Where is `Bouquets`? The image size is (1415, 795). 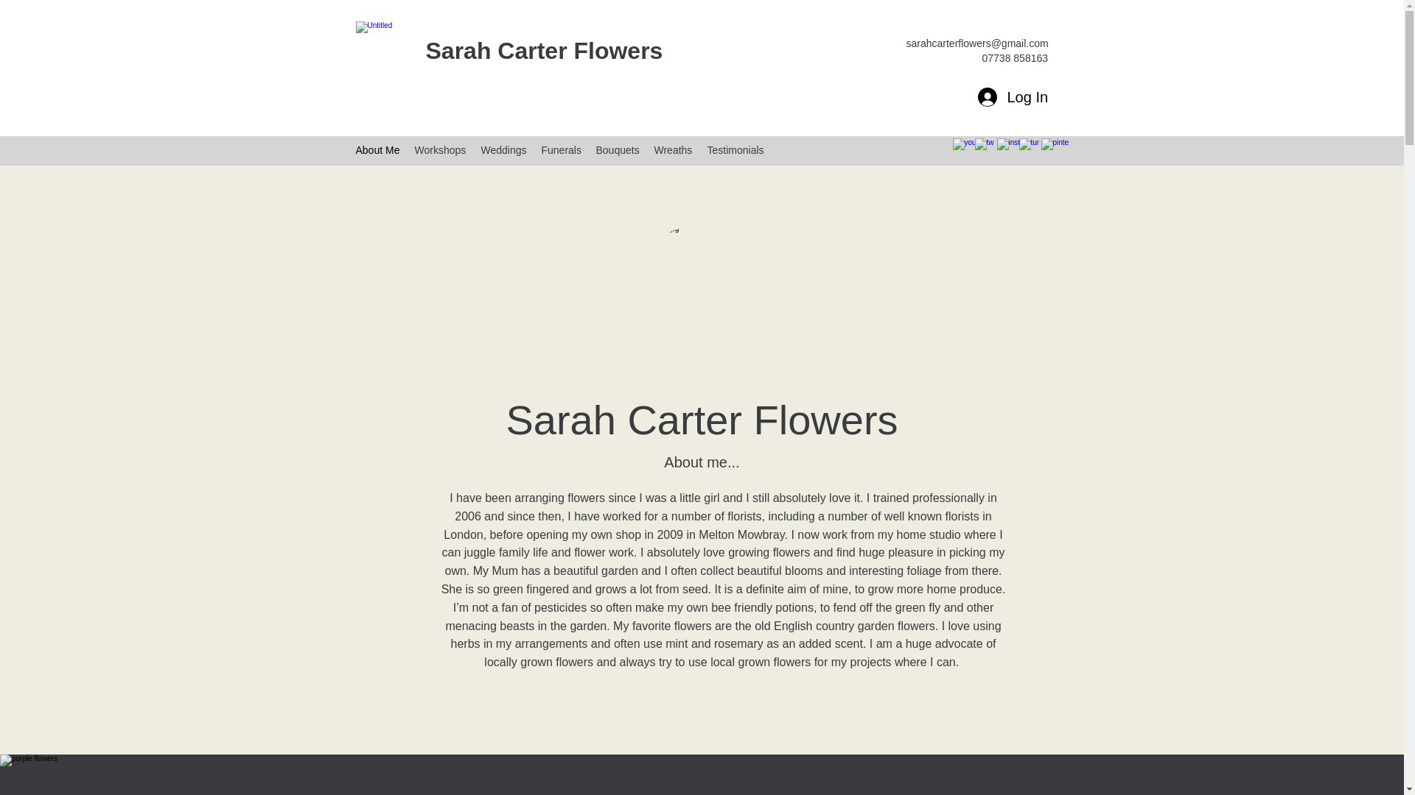 Bouquets is located at coordinates (618, 150).